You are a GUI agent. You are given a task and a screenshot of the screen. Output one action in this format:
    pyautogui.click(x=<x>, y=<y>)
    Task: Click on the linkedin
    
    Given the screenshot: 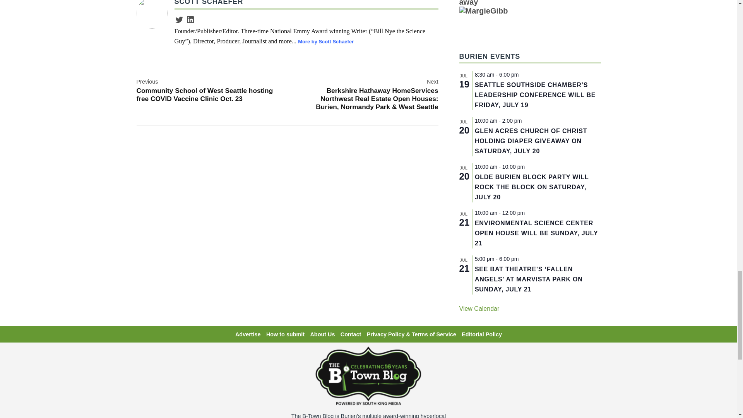 What is the action you would take?
    pyautogui.click(x=190, y=19)
    